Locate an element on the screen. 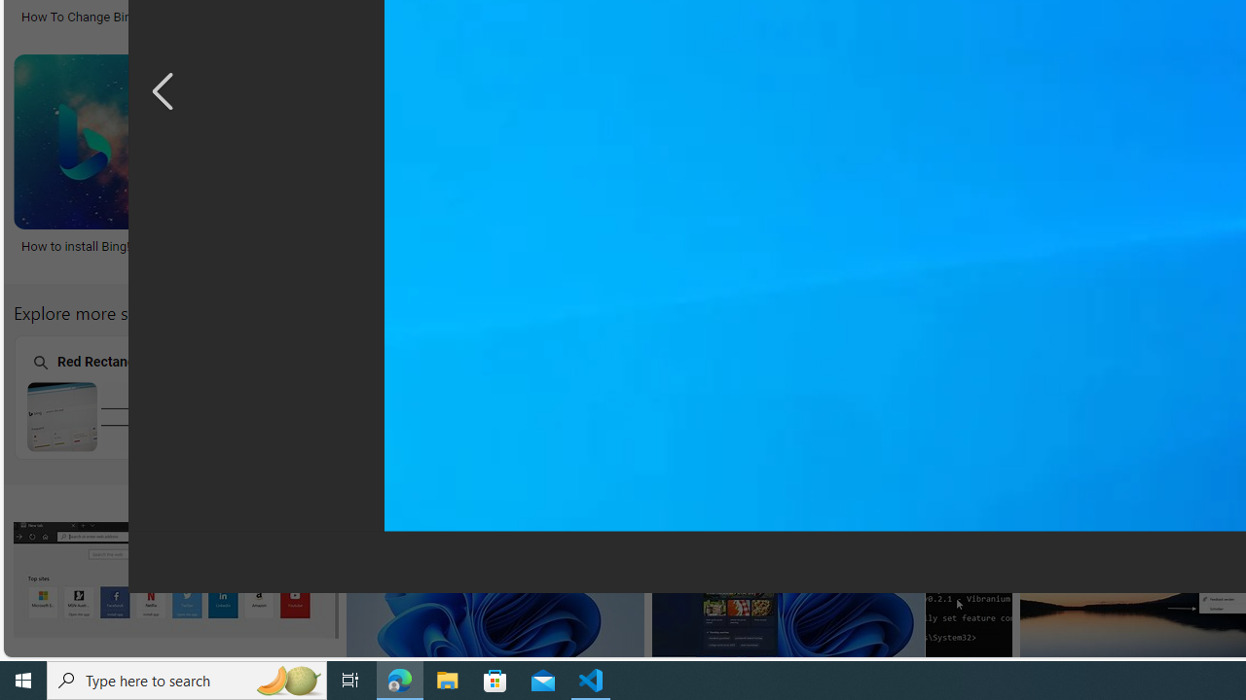  Install Bing In Windows 10 - Image to uSave is located at coordinates (475, 165).